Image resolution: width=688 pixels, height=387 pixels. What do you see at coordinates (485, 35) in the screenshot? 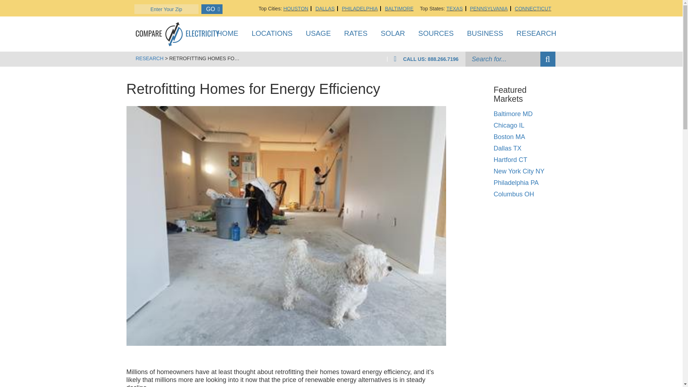
I see `BUSINESS` at bounding box center [485, 35].